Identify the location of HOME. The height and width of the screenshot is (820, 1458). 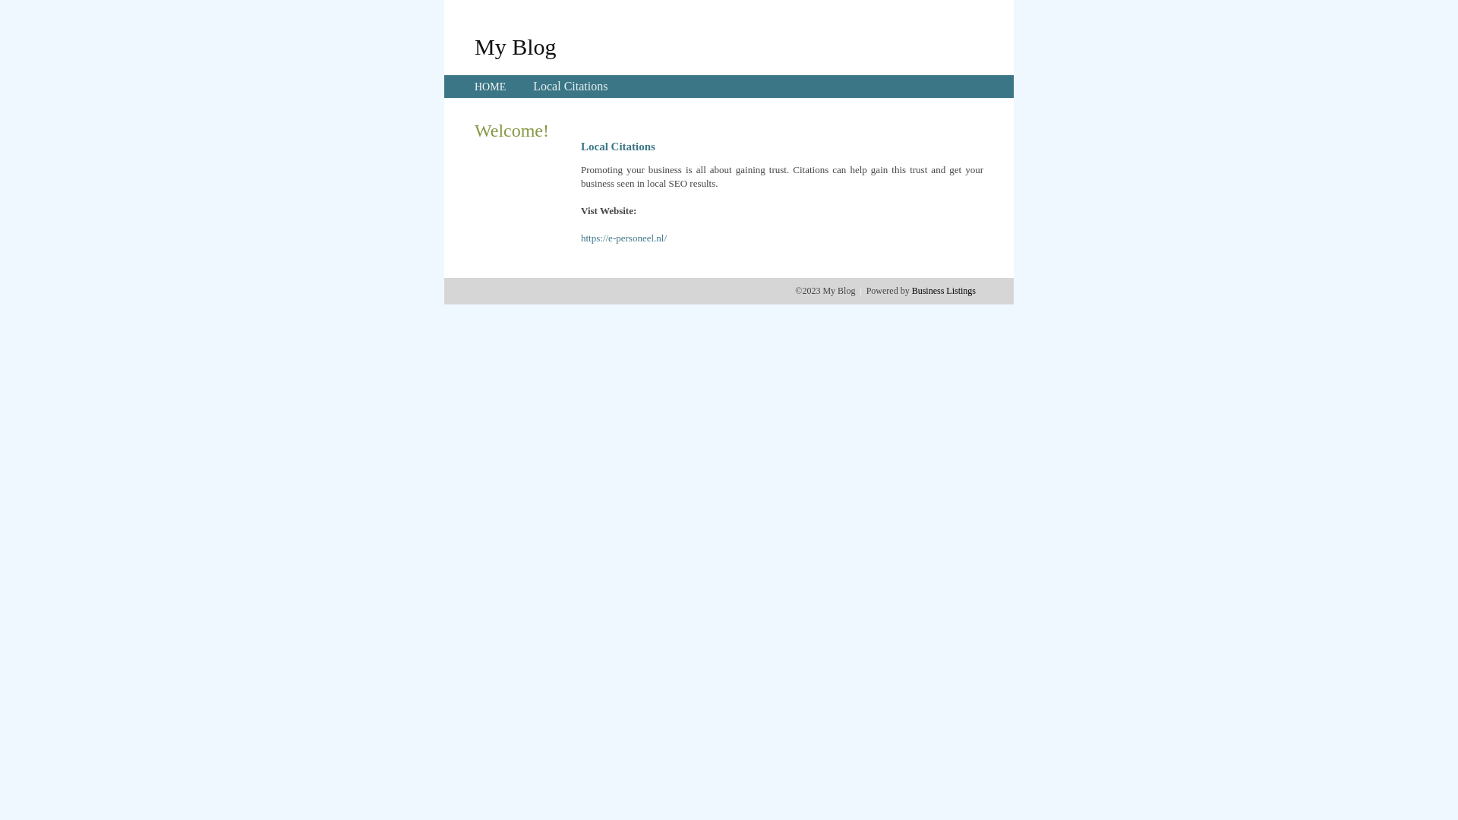
(491, 87).